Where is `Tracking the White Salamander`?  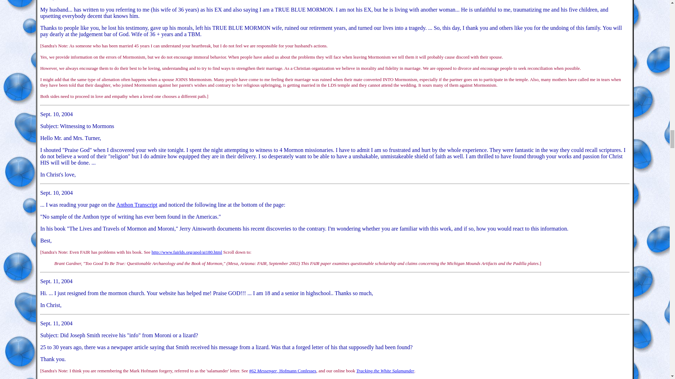
Tracking the White Salamander is located at coordinates (385, 371).